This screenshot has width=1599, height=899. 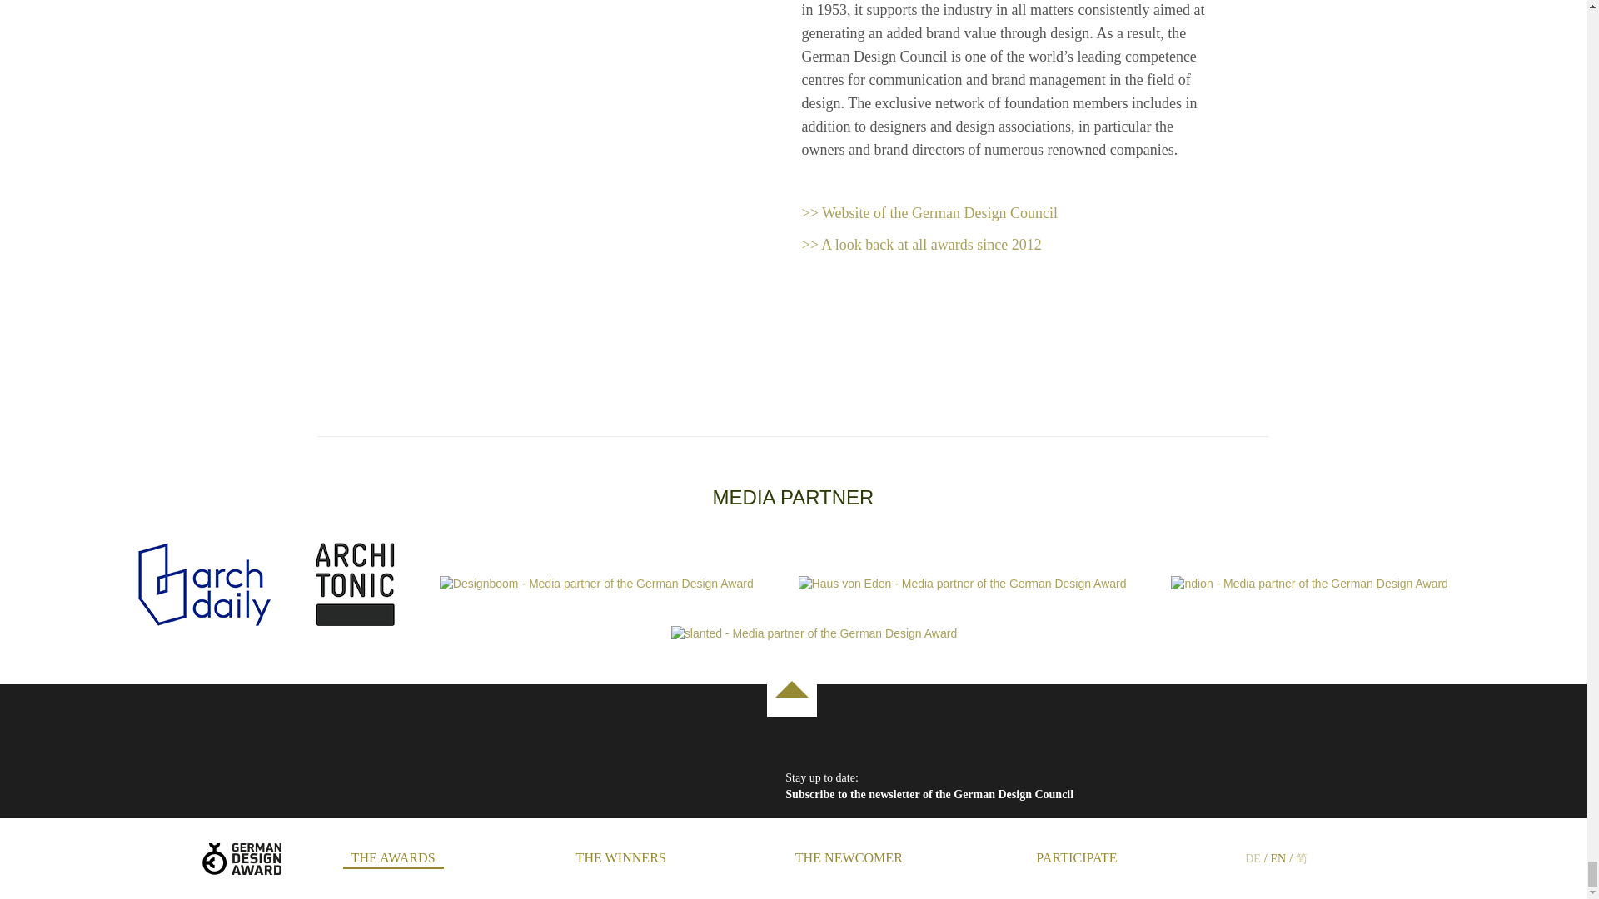 What do you see at coordinates (376, 584) in the screenshot?
I see `Architonic - Media partner of the German Design Award` at bounding box center [376, 584].